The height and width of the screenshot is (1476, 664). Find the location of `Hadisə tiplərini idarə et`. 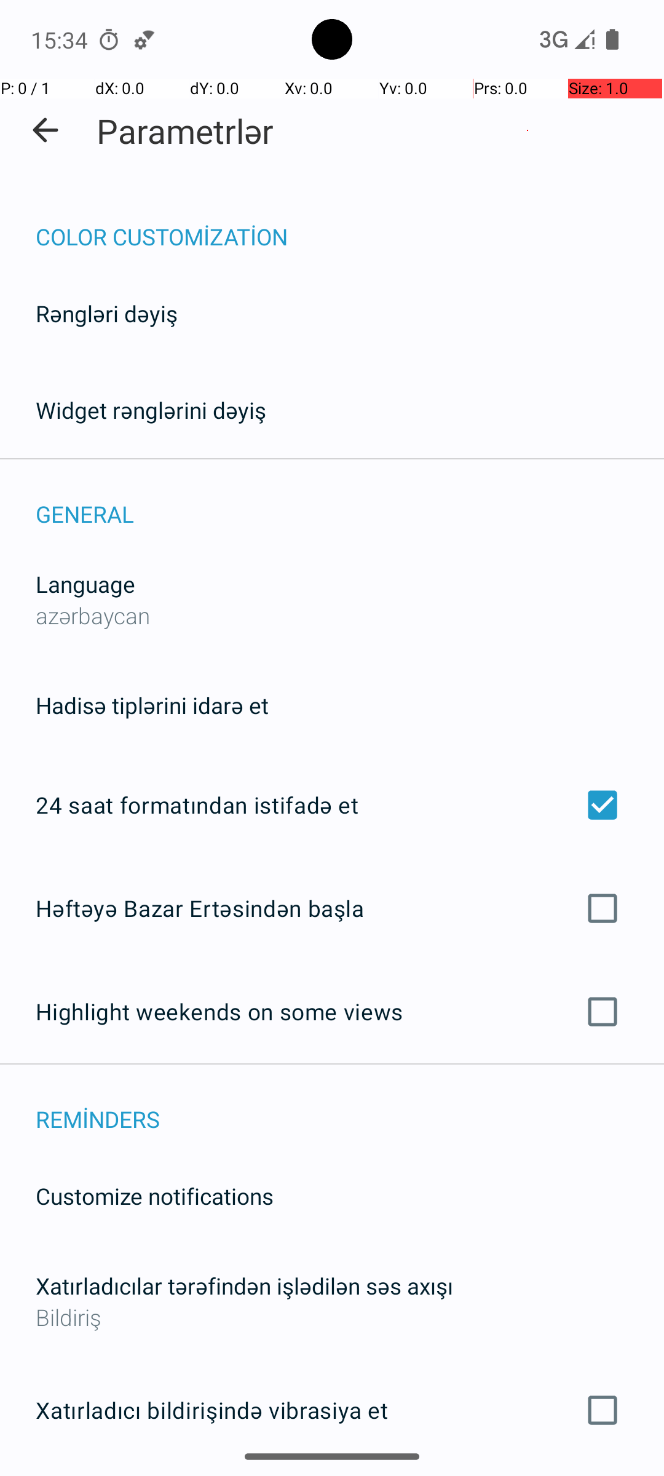

Hadisə tiplərini idarə et is located at coordinates (152, 705).